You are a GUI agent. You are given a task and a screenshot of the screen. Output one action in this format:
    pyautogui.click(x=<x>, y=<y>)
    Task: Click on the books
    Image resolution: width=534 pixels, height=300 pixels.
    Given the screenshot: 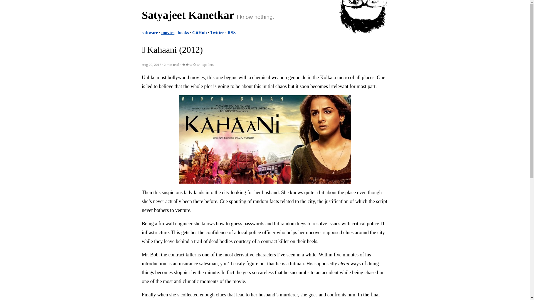 What is the action you would take?
    pyautogui.click(x=183, y=33)
    